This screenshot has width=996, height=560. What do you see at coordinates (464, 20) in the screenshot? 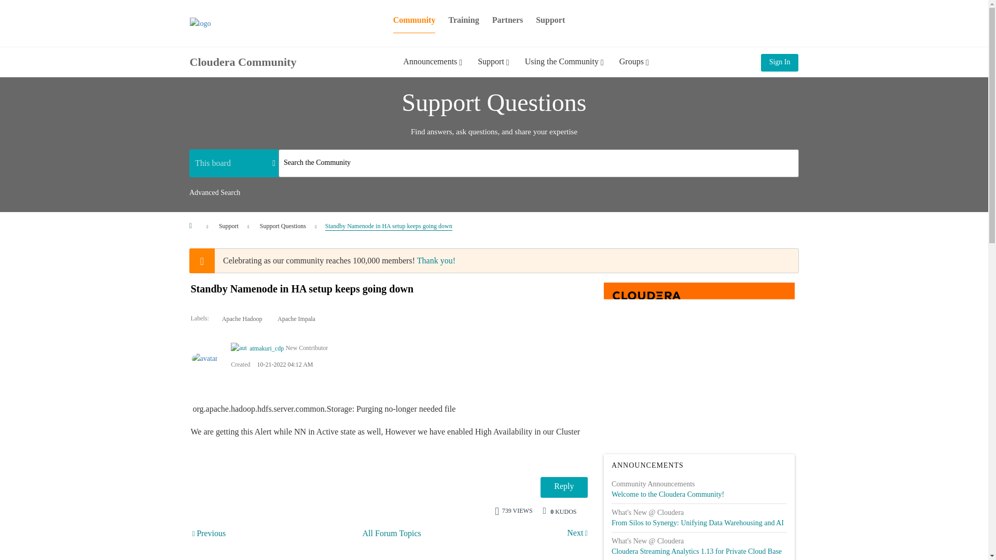
I see `Training` at bounding box center [464, 20].